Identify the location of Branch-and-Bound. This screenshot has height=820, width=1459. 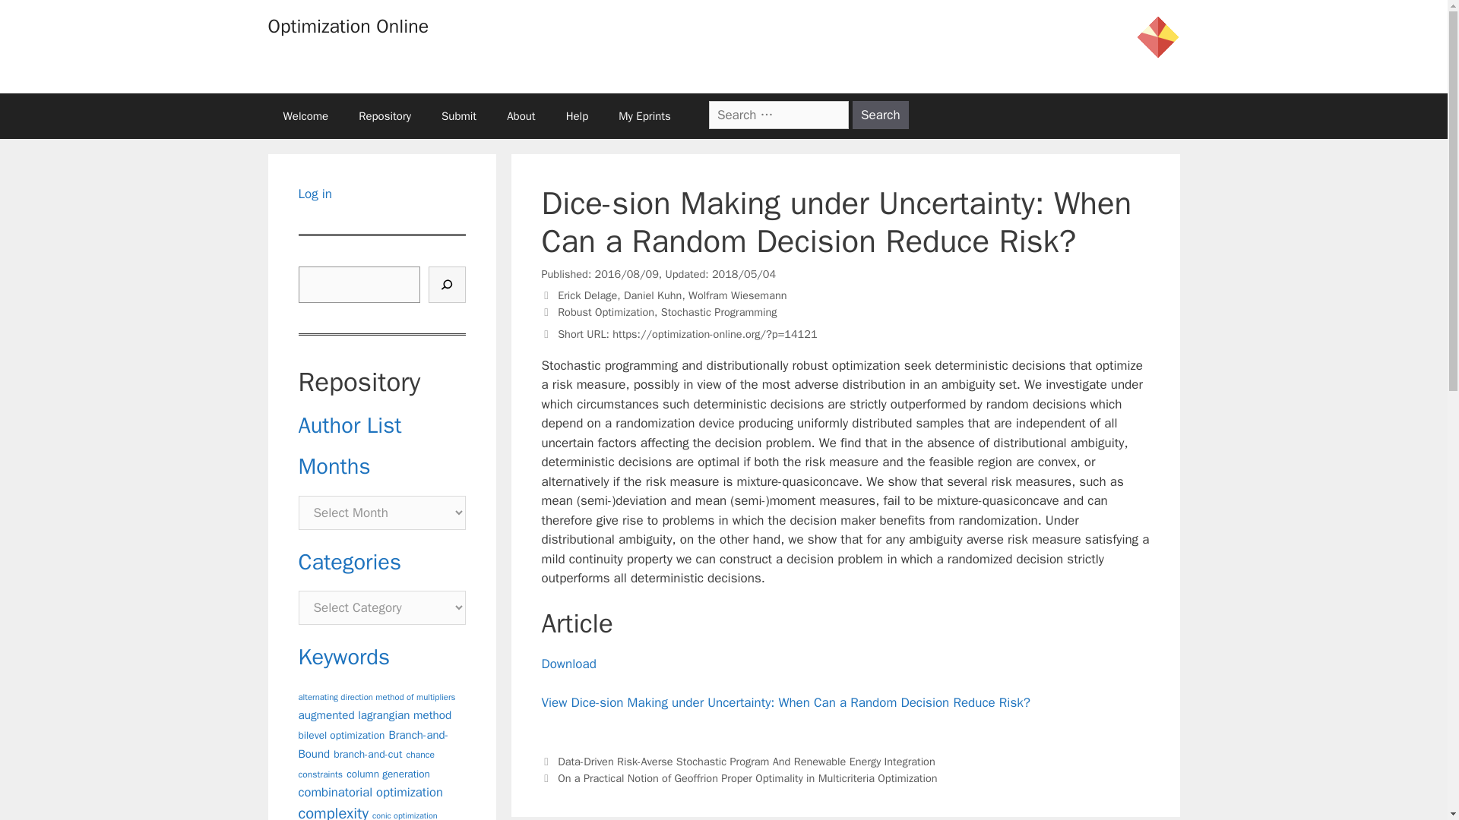
(372, 745).